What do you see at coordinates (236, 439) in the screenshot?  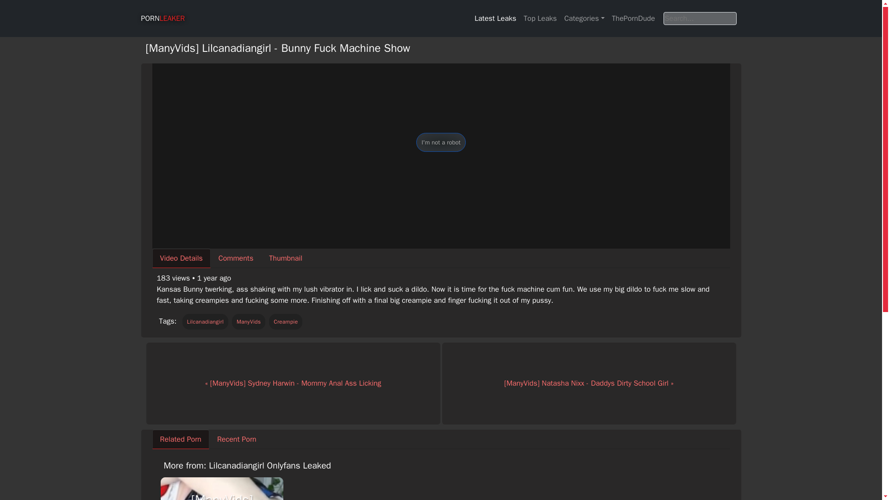 I see `Recent Porn` at bounding box center [236, 439].